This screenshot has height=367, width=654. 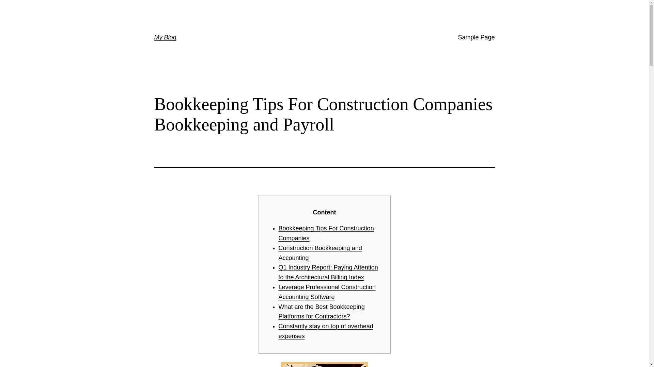 What do you see at coordinates (165, 37) in the screenshot?
I see `My Blog` at bounding box center [165, 37].